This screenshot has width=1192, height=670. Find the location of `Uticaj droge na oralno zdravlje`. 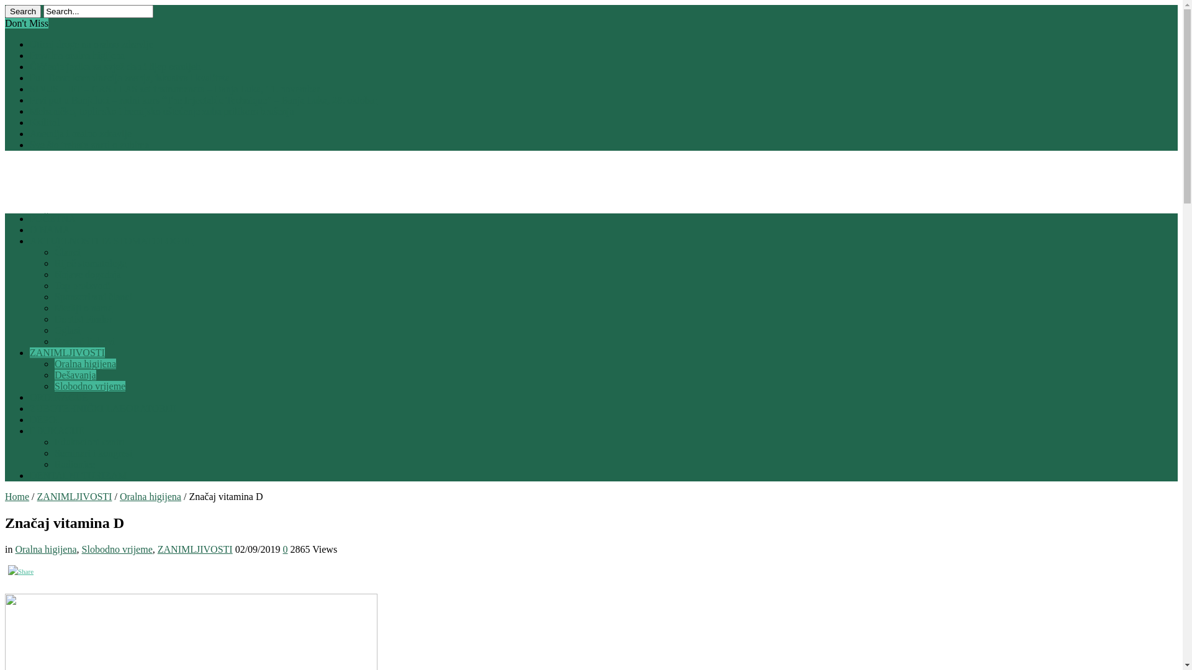

Uticaj droge na oralno zdravlje is located at coordinates (91, 45).